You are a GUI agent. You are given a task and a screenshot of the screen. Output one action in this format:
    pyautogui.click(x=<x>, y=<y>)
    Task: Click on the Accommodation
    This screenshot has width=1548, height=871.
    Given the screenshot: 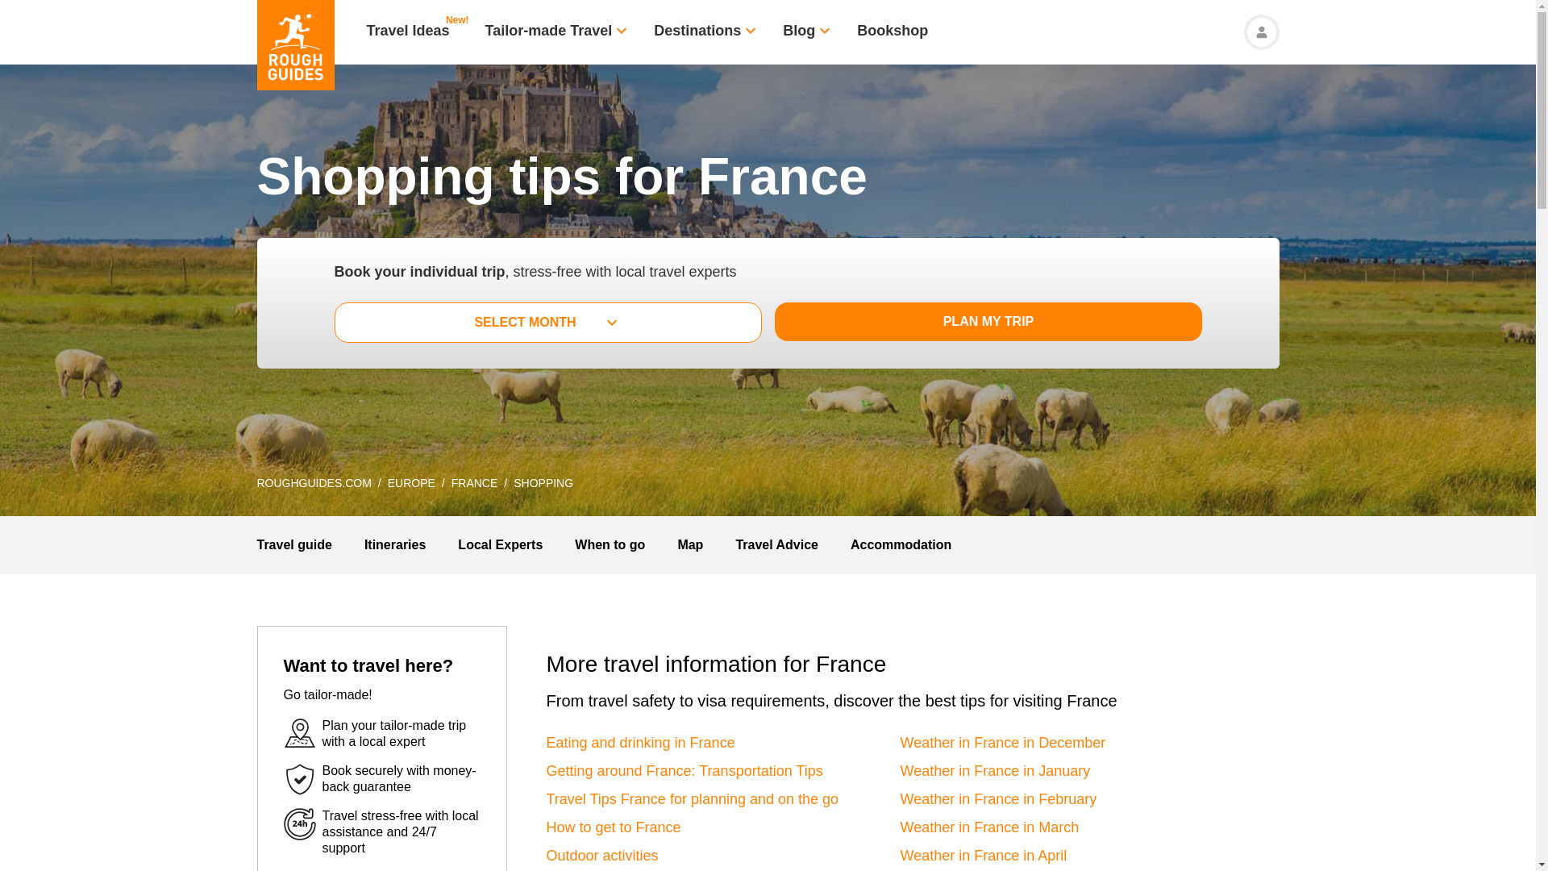 What is the action you would take?
    pyautogui.click(x=901, y=544)
    